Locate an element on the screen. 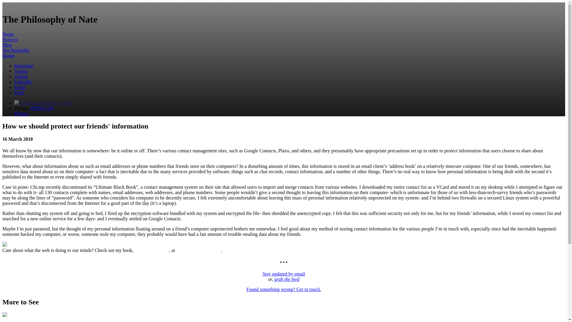  book.thenaterhood.com is located at coordinates (198, 250).